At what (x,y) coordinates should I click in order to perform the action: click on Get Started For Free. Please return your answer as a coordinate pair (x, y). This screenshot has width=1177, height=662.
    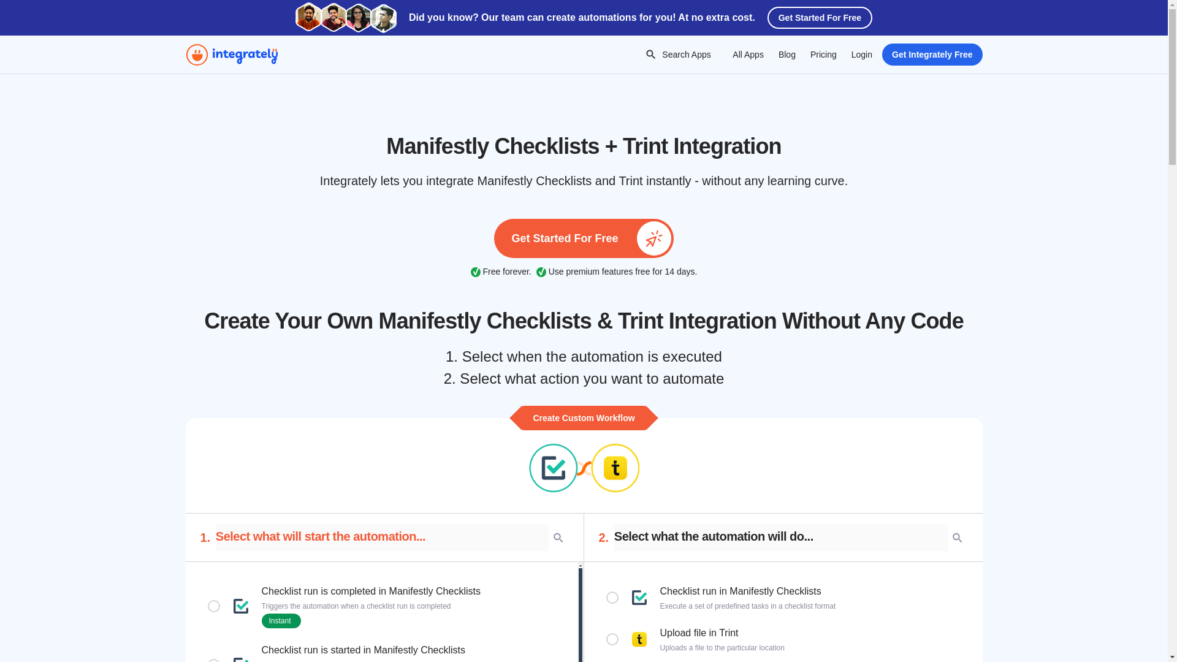
    Looking at the image, I should click on (819, 17).